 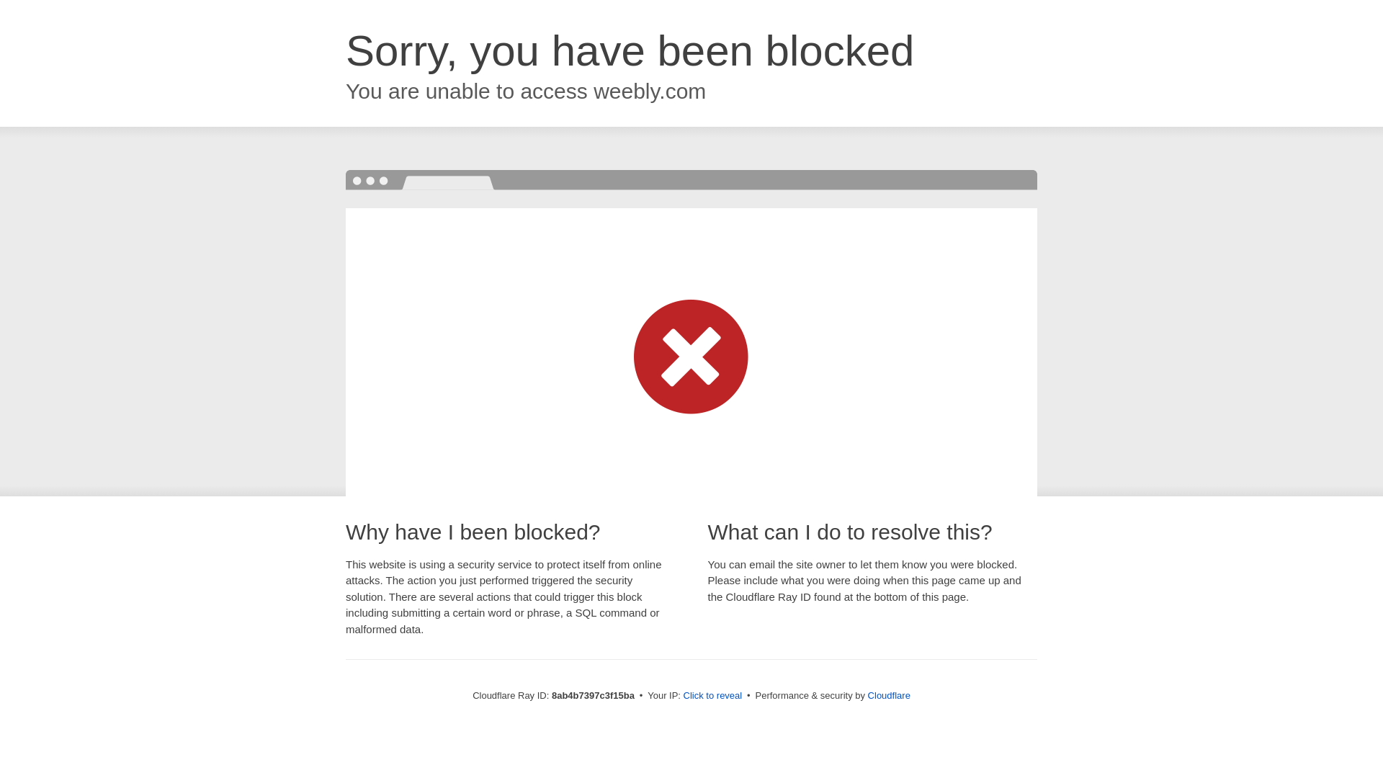 What do you see at coordinates (713, 696) in the screenshot?
I see `Click to reveal` at bounding box center [713, 696].